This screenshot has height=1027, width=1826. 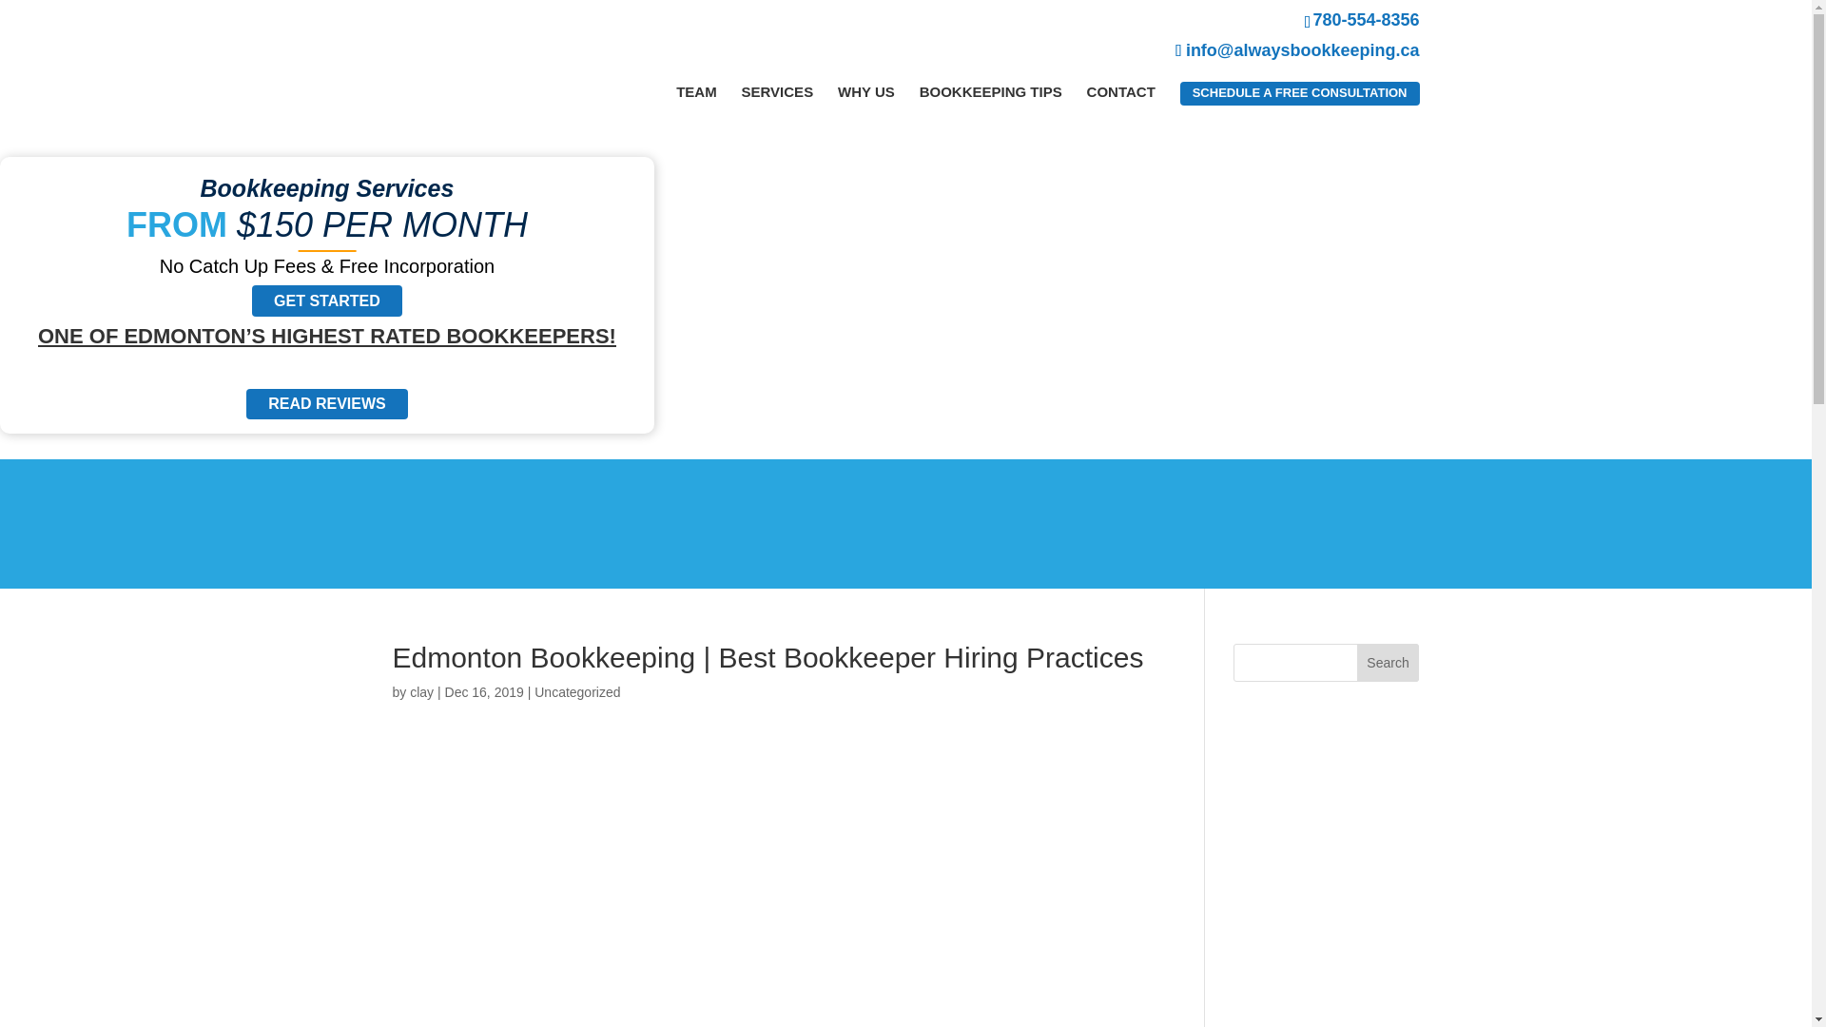 I want to click on BOOKKEEPING TIPS, so click(x=991, y=91).